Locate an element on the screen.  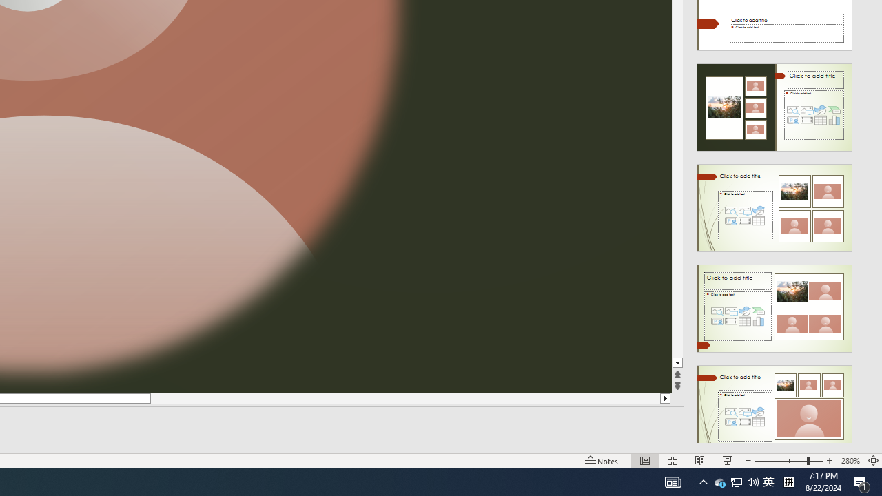
Line down is located at coordinates (678, 363).